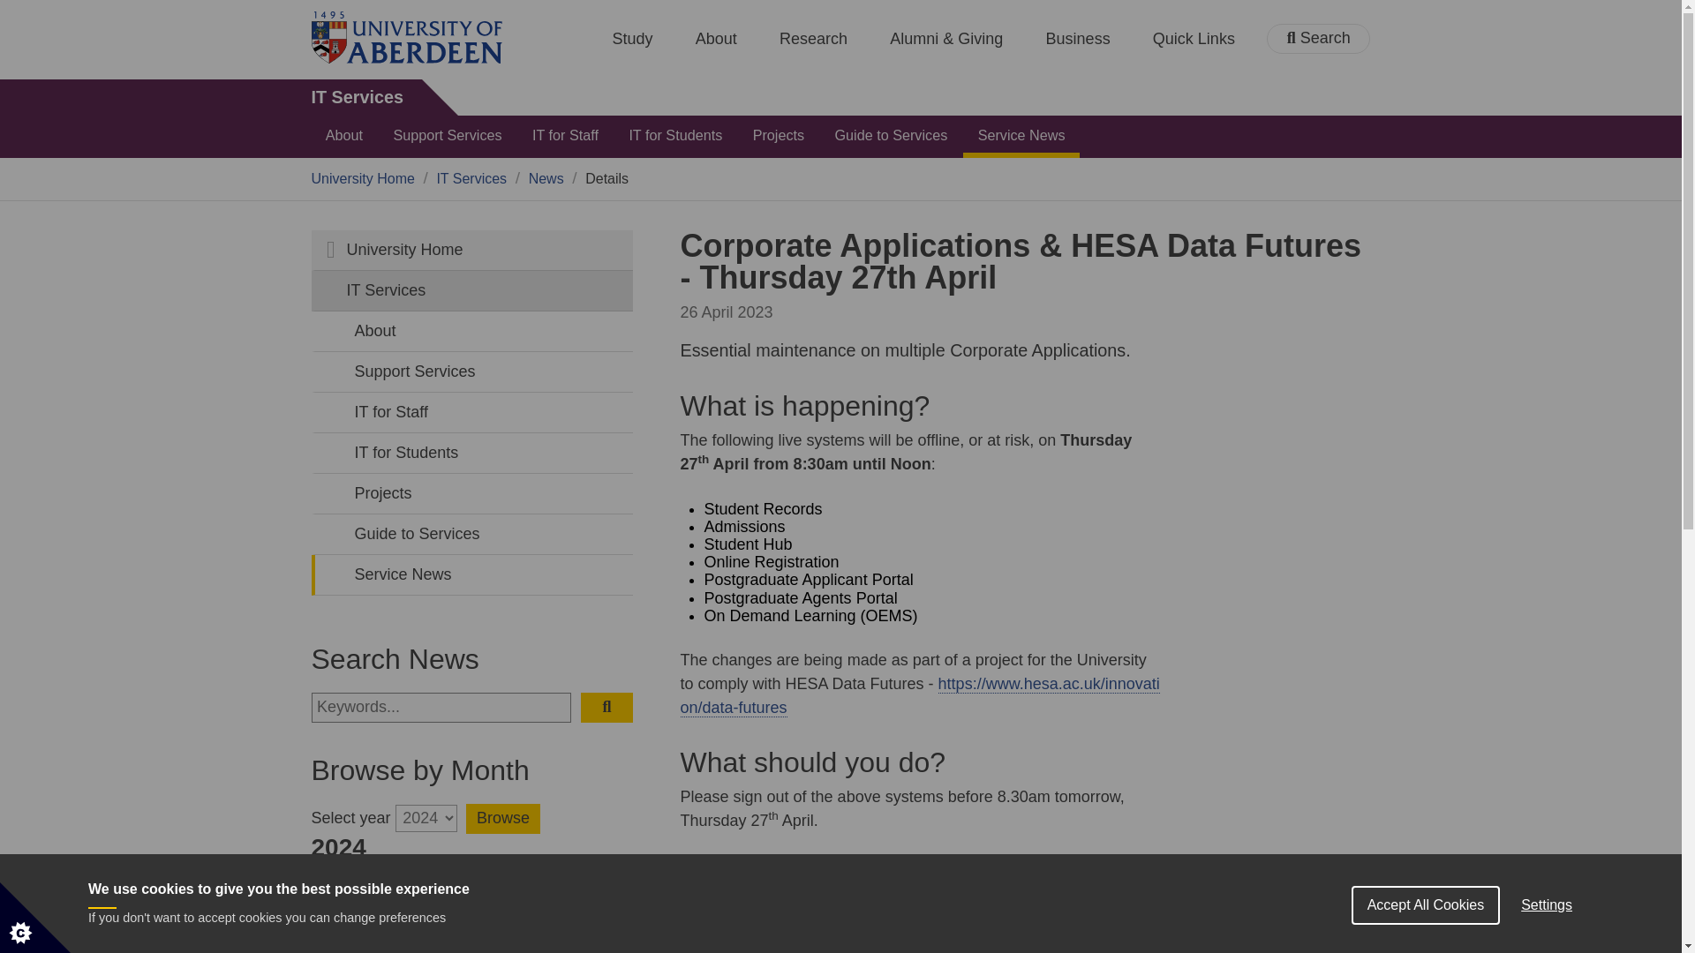  What do you see at coordinates (1425, 937) in the screenshot?
I see `Accept All Cookies` at bounding box center [1425, 937].